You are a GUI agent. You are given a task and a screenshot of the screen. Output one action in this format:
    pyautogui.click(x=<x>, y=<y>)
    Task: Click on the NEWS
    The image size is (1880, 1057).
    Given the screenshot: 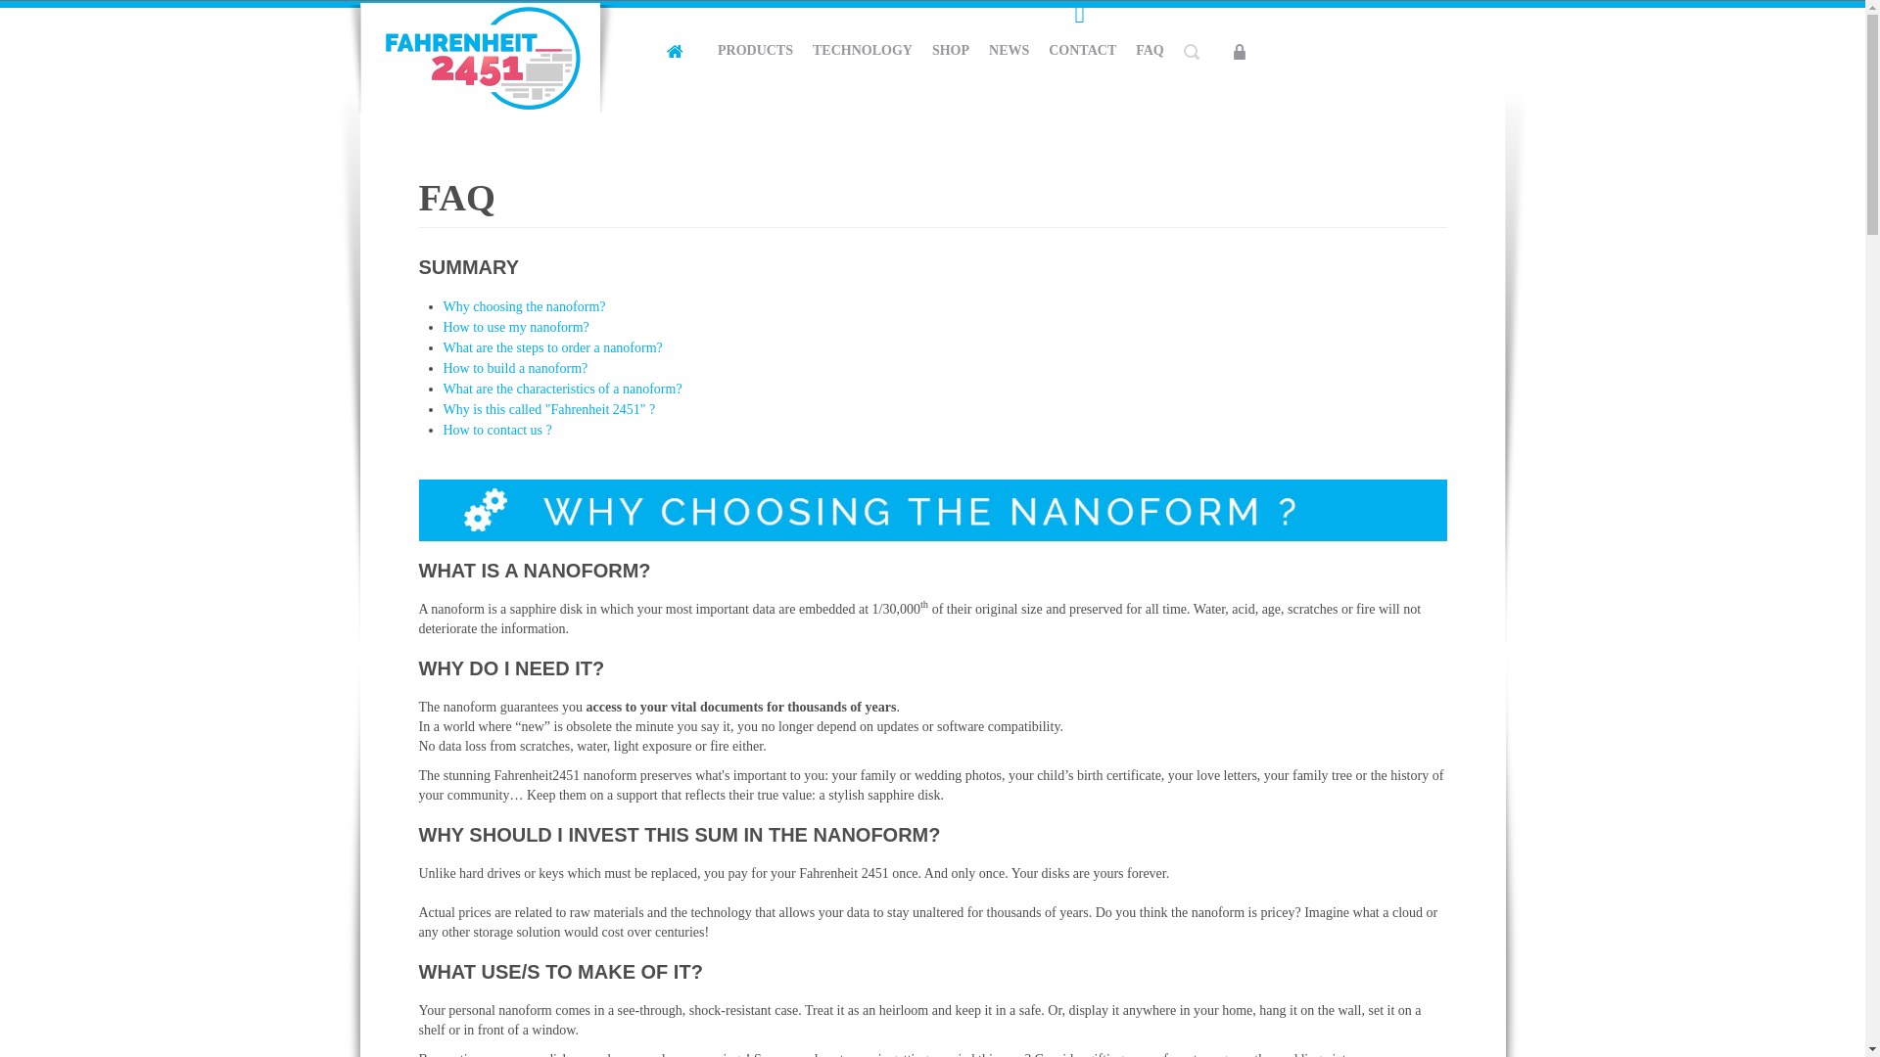 What is the action you would take?
    pyautogui.click(x=1009, y=51)
    